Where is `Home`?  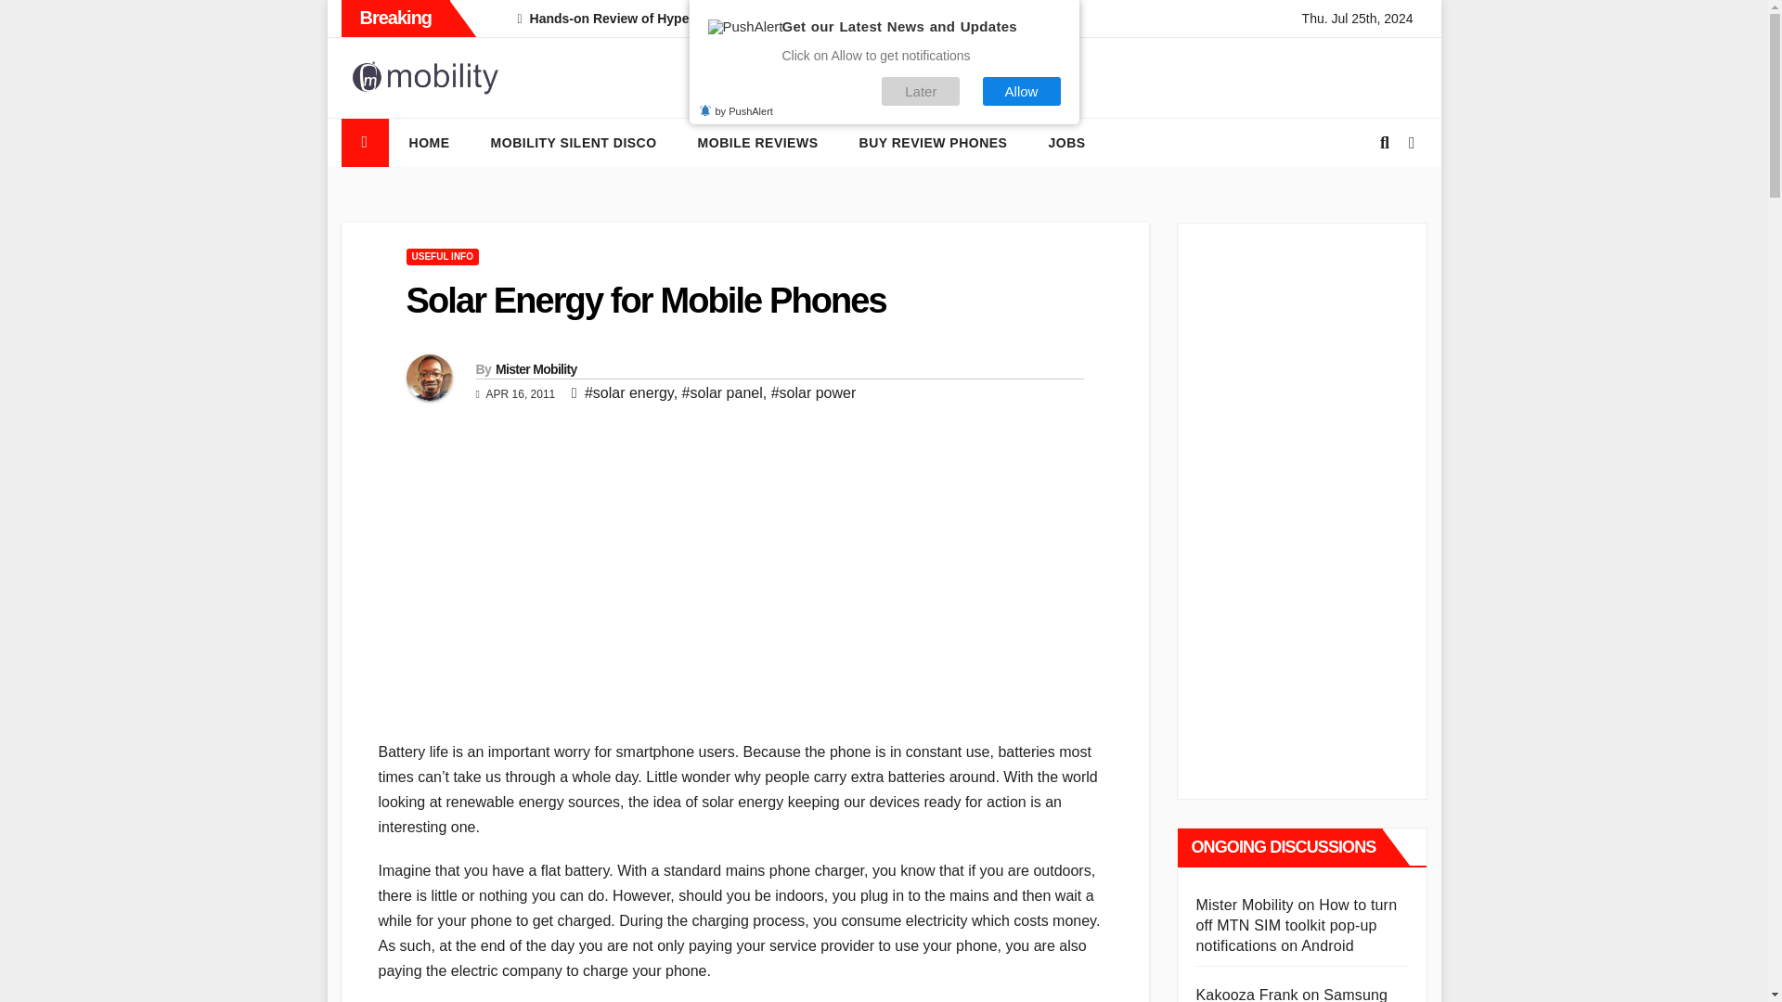 Home is located at coordinates (429, 143).